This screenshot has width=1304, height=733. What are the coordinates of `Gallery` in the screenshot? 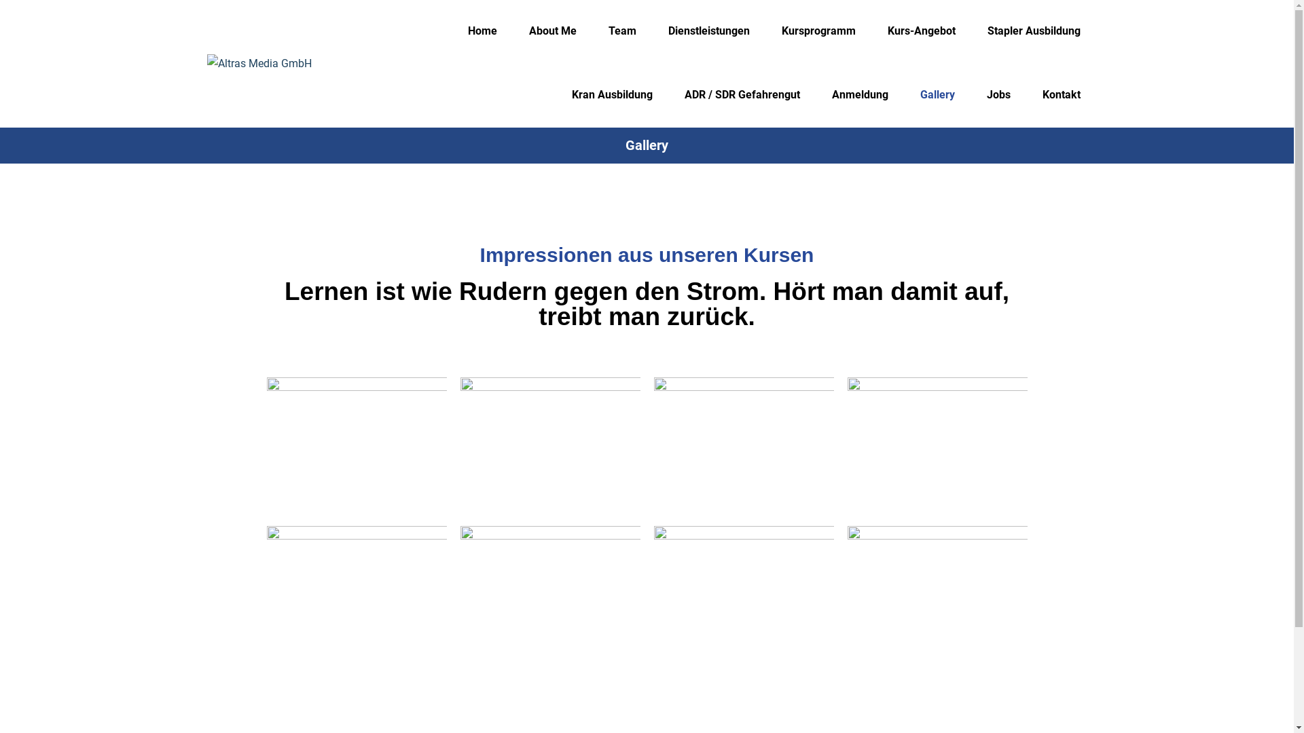 It's located at (937, 95).